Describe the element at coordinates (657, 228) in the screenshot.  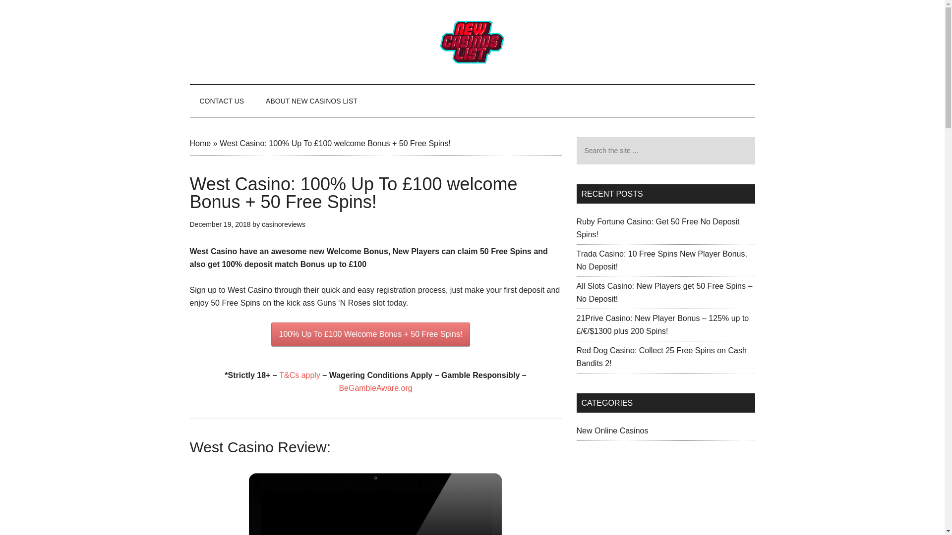
I see `Ruby Fortune Casino: Get 50 Free No Deposit Spins!` at that location.